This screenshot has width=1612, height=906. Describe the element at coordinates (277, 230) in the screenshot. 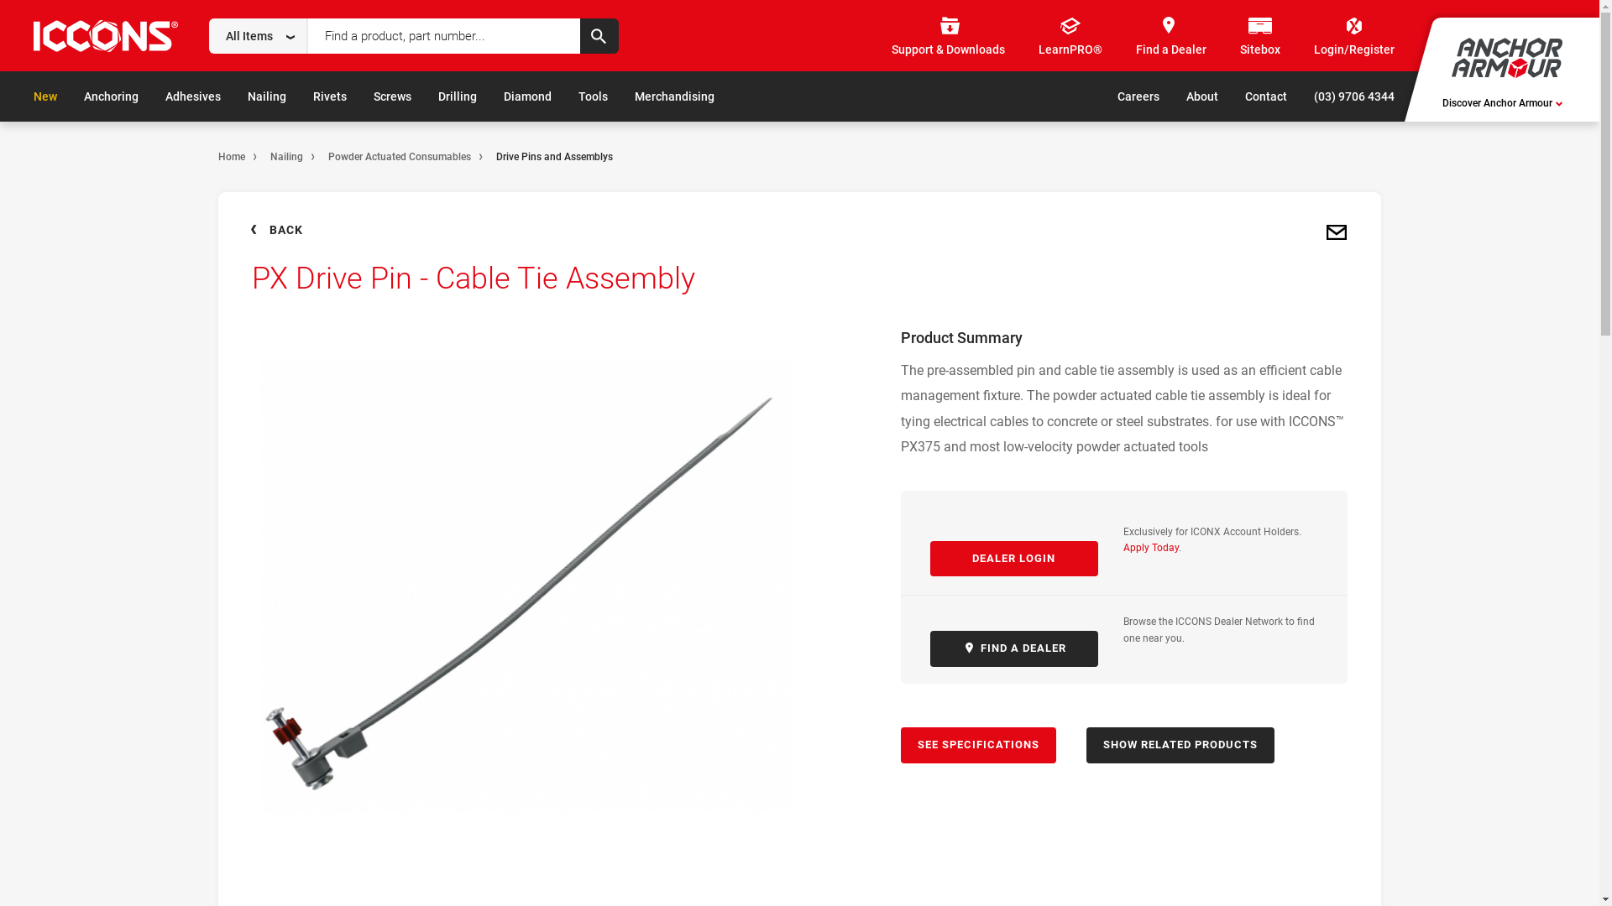

I see `BACK` at that location.